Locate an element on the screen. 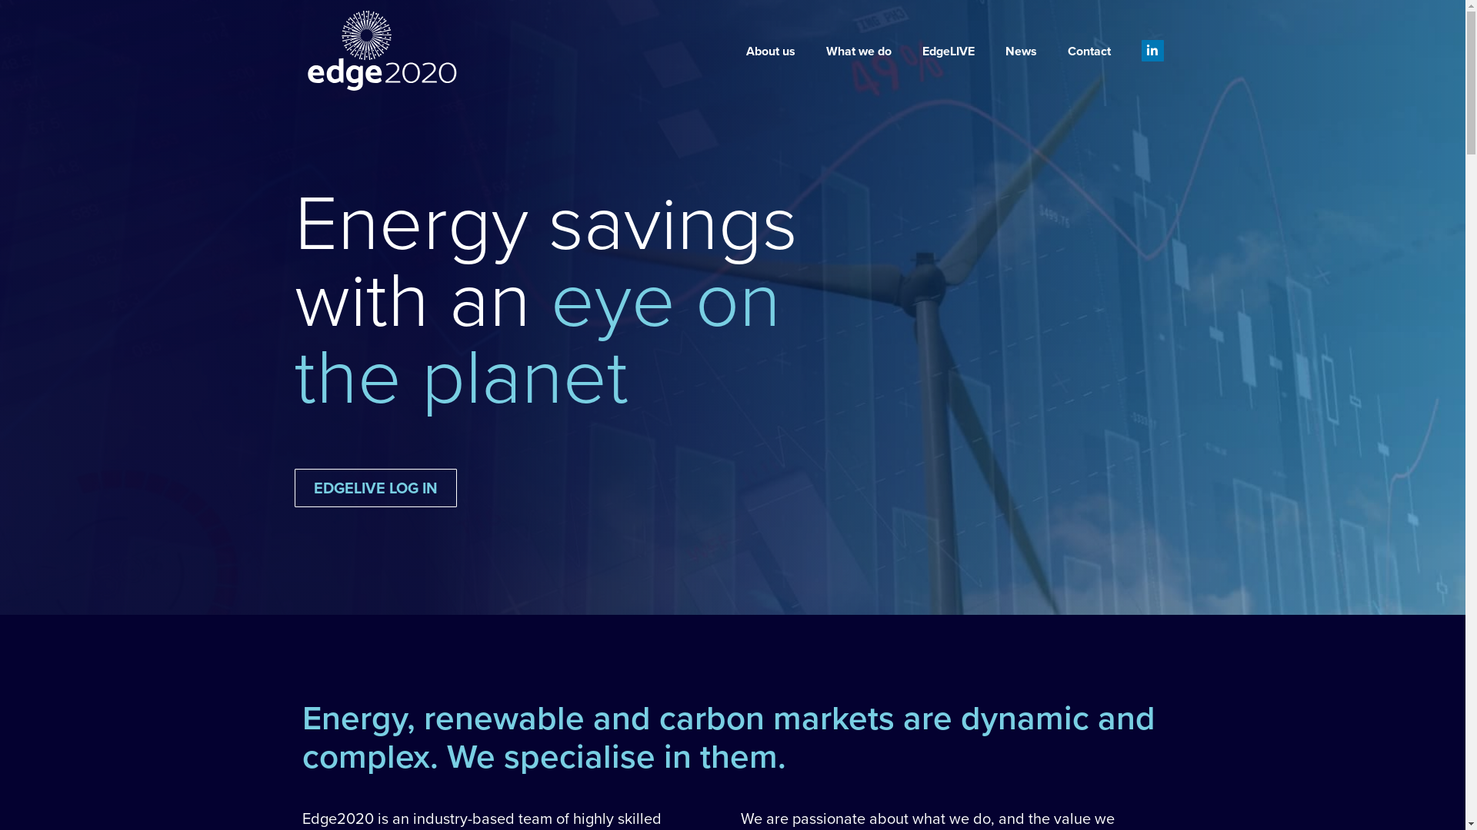 The width and height of the screenshot is (1477, 830). What we do is located at coordinates (859, 51).